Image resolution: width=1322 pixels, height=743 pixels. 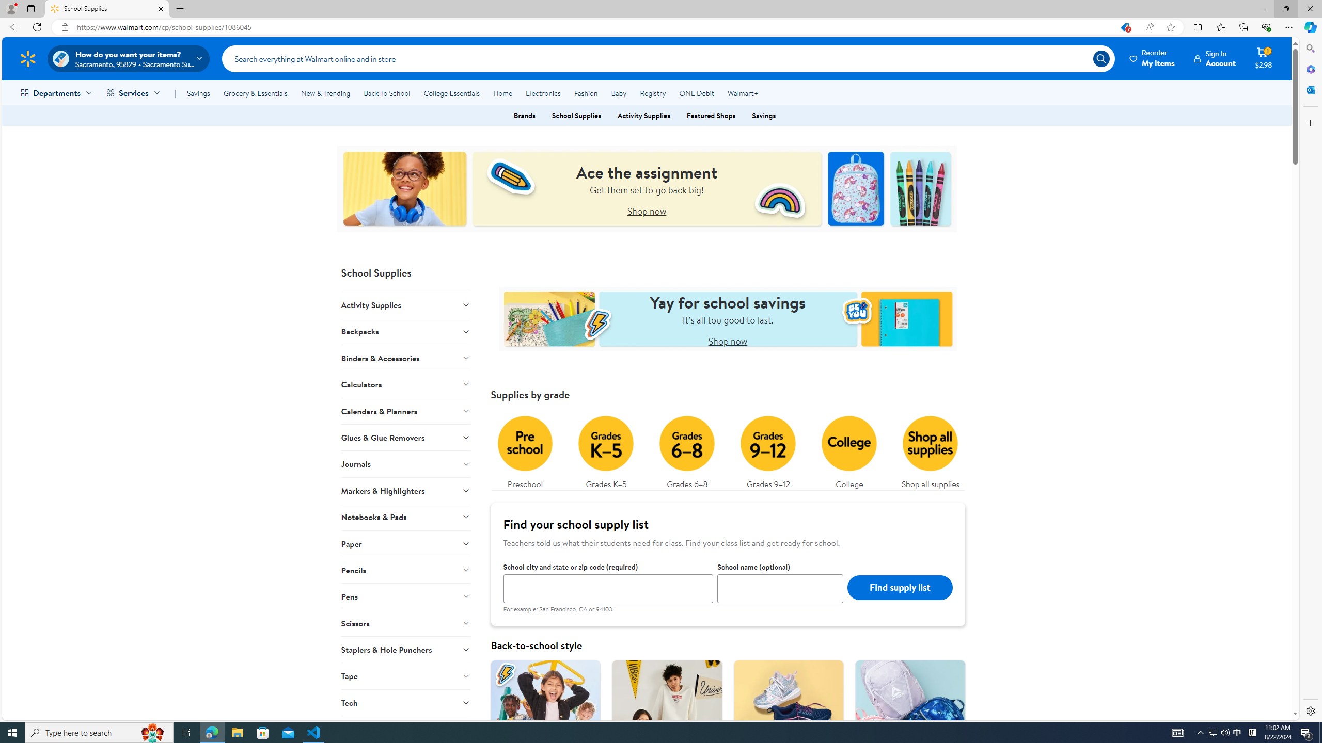 What do you see at coordinates (1215, 58) in the screenshot?
I see `Sign In Account` at bounding box center [1215, 58].